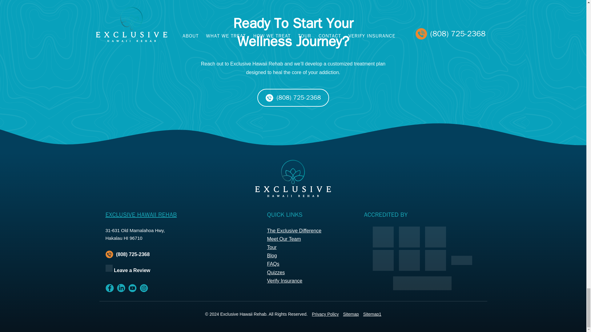 The height and width of the screenshot is (332, 591). What do you see at coordinates (409, 261) in the screenshot?
I see `Exclusive Hawaii Rehab` at bounding box center [409, 261].